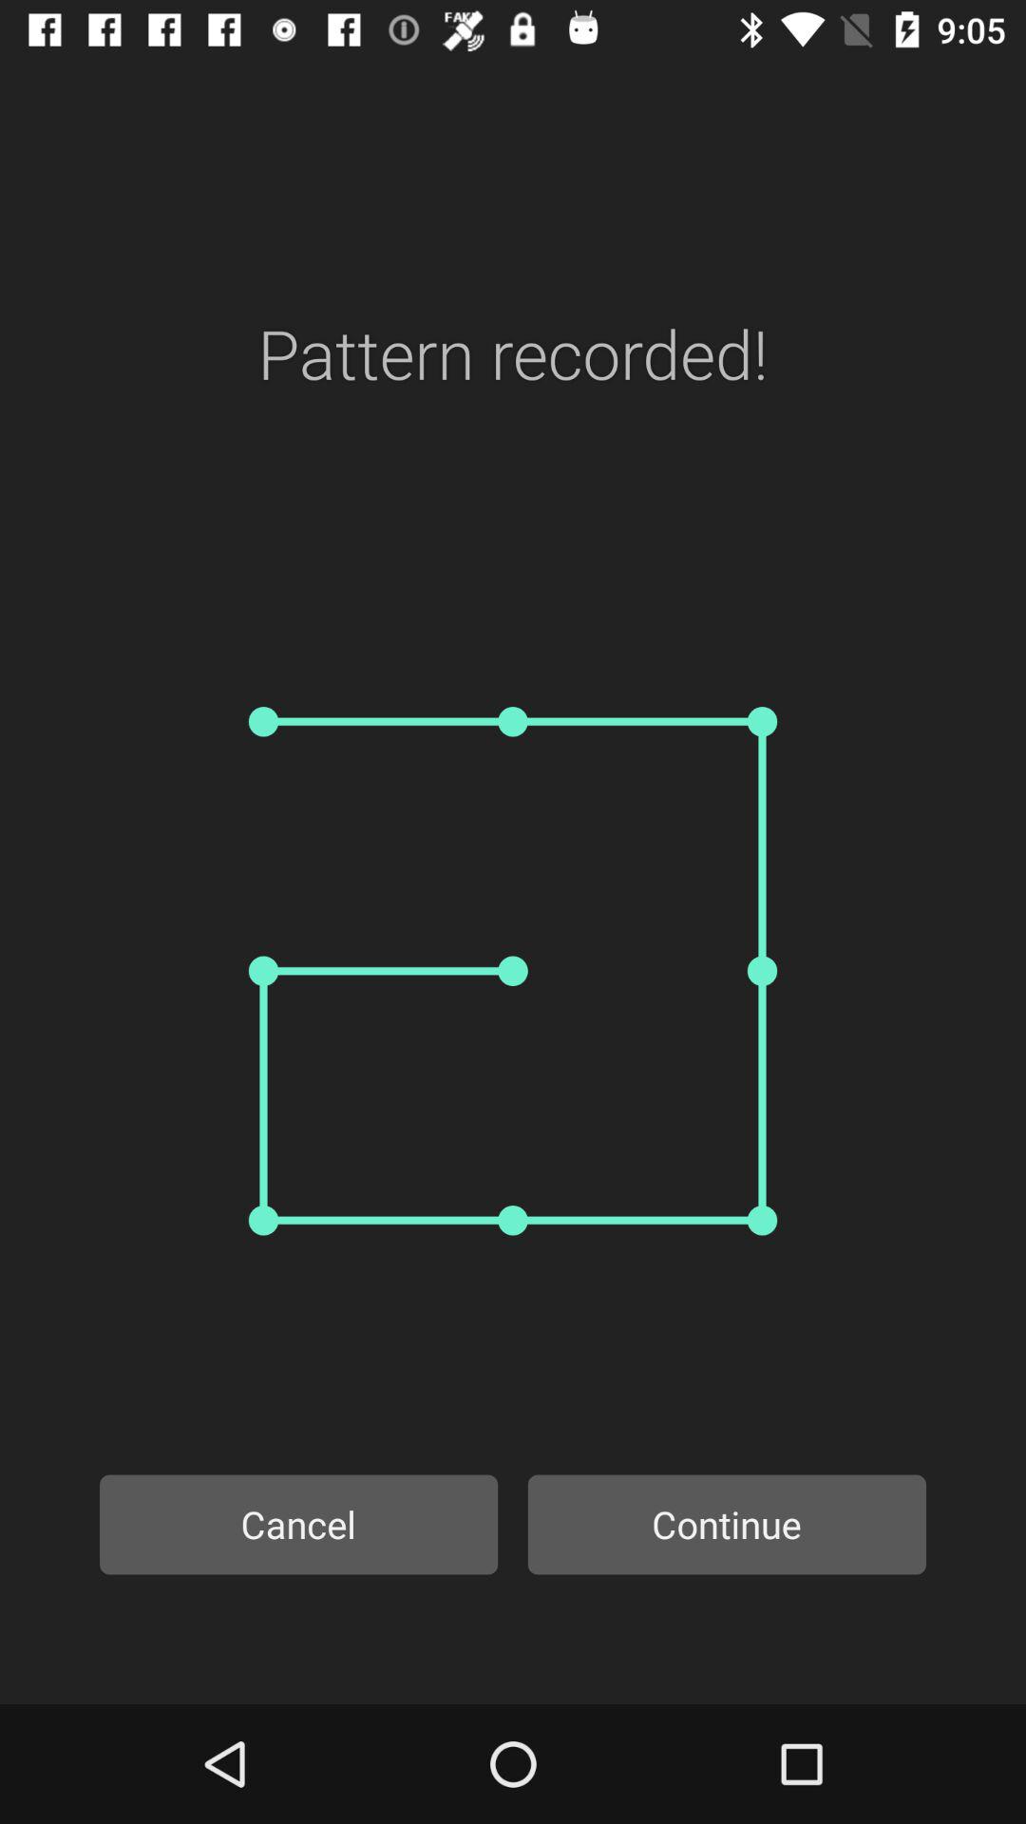  I want to click on turn off item to the left of the continue item, so click(298, 1524).